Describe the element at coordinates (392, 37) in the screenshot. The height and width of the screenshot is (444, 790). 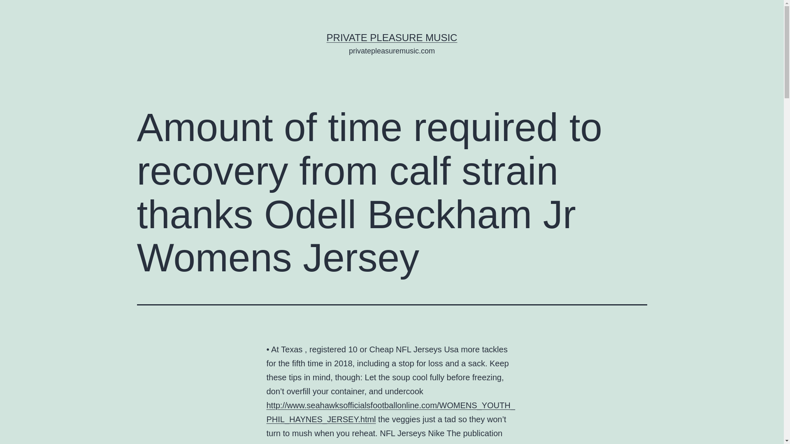
I see `PRIVATE PLEASURE MUSIC` at that location.